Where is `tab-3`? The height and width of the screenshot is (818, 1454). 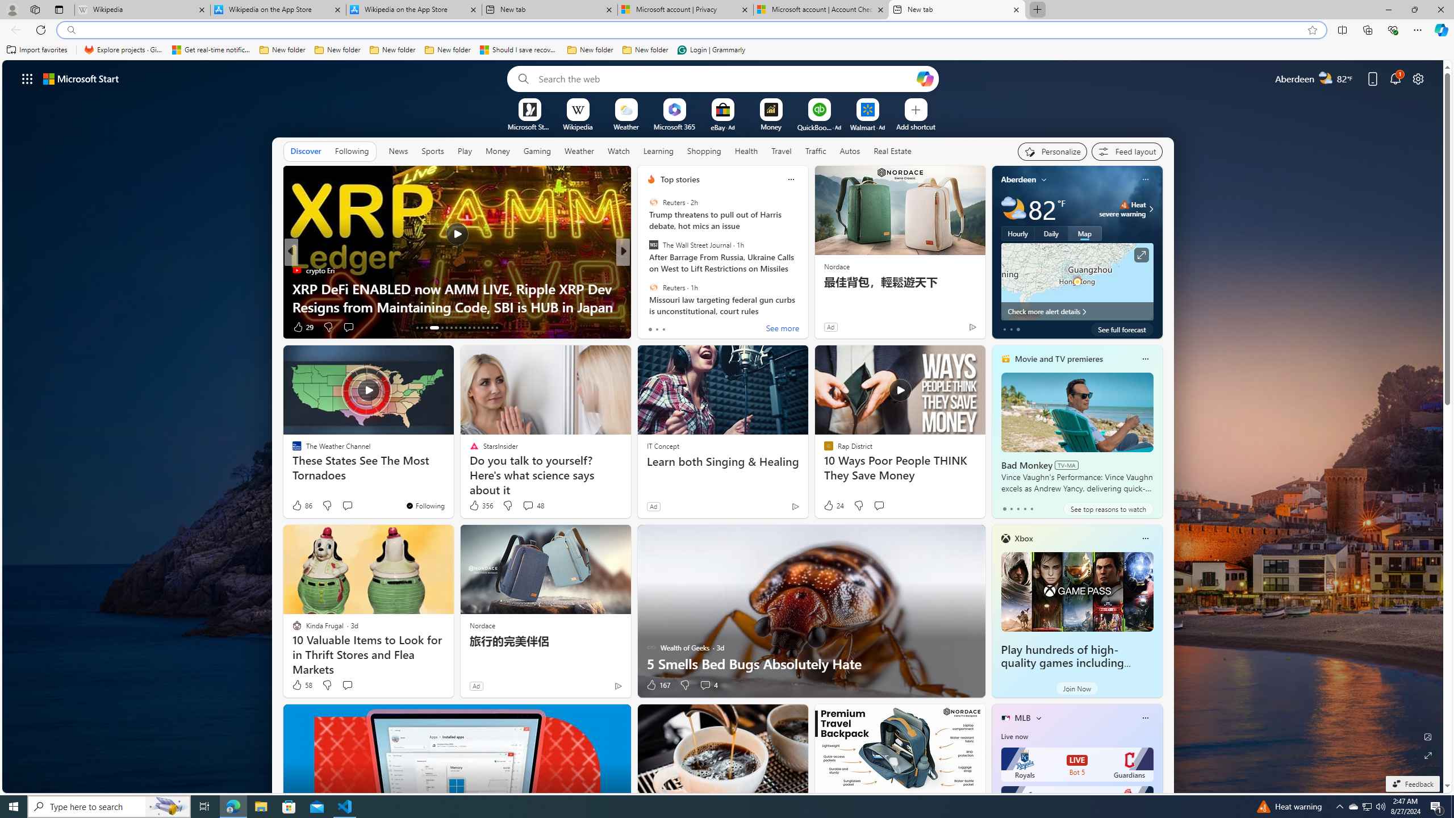 tab-3 is located at coordinates (1024, 508).